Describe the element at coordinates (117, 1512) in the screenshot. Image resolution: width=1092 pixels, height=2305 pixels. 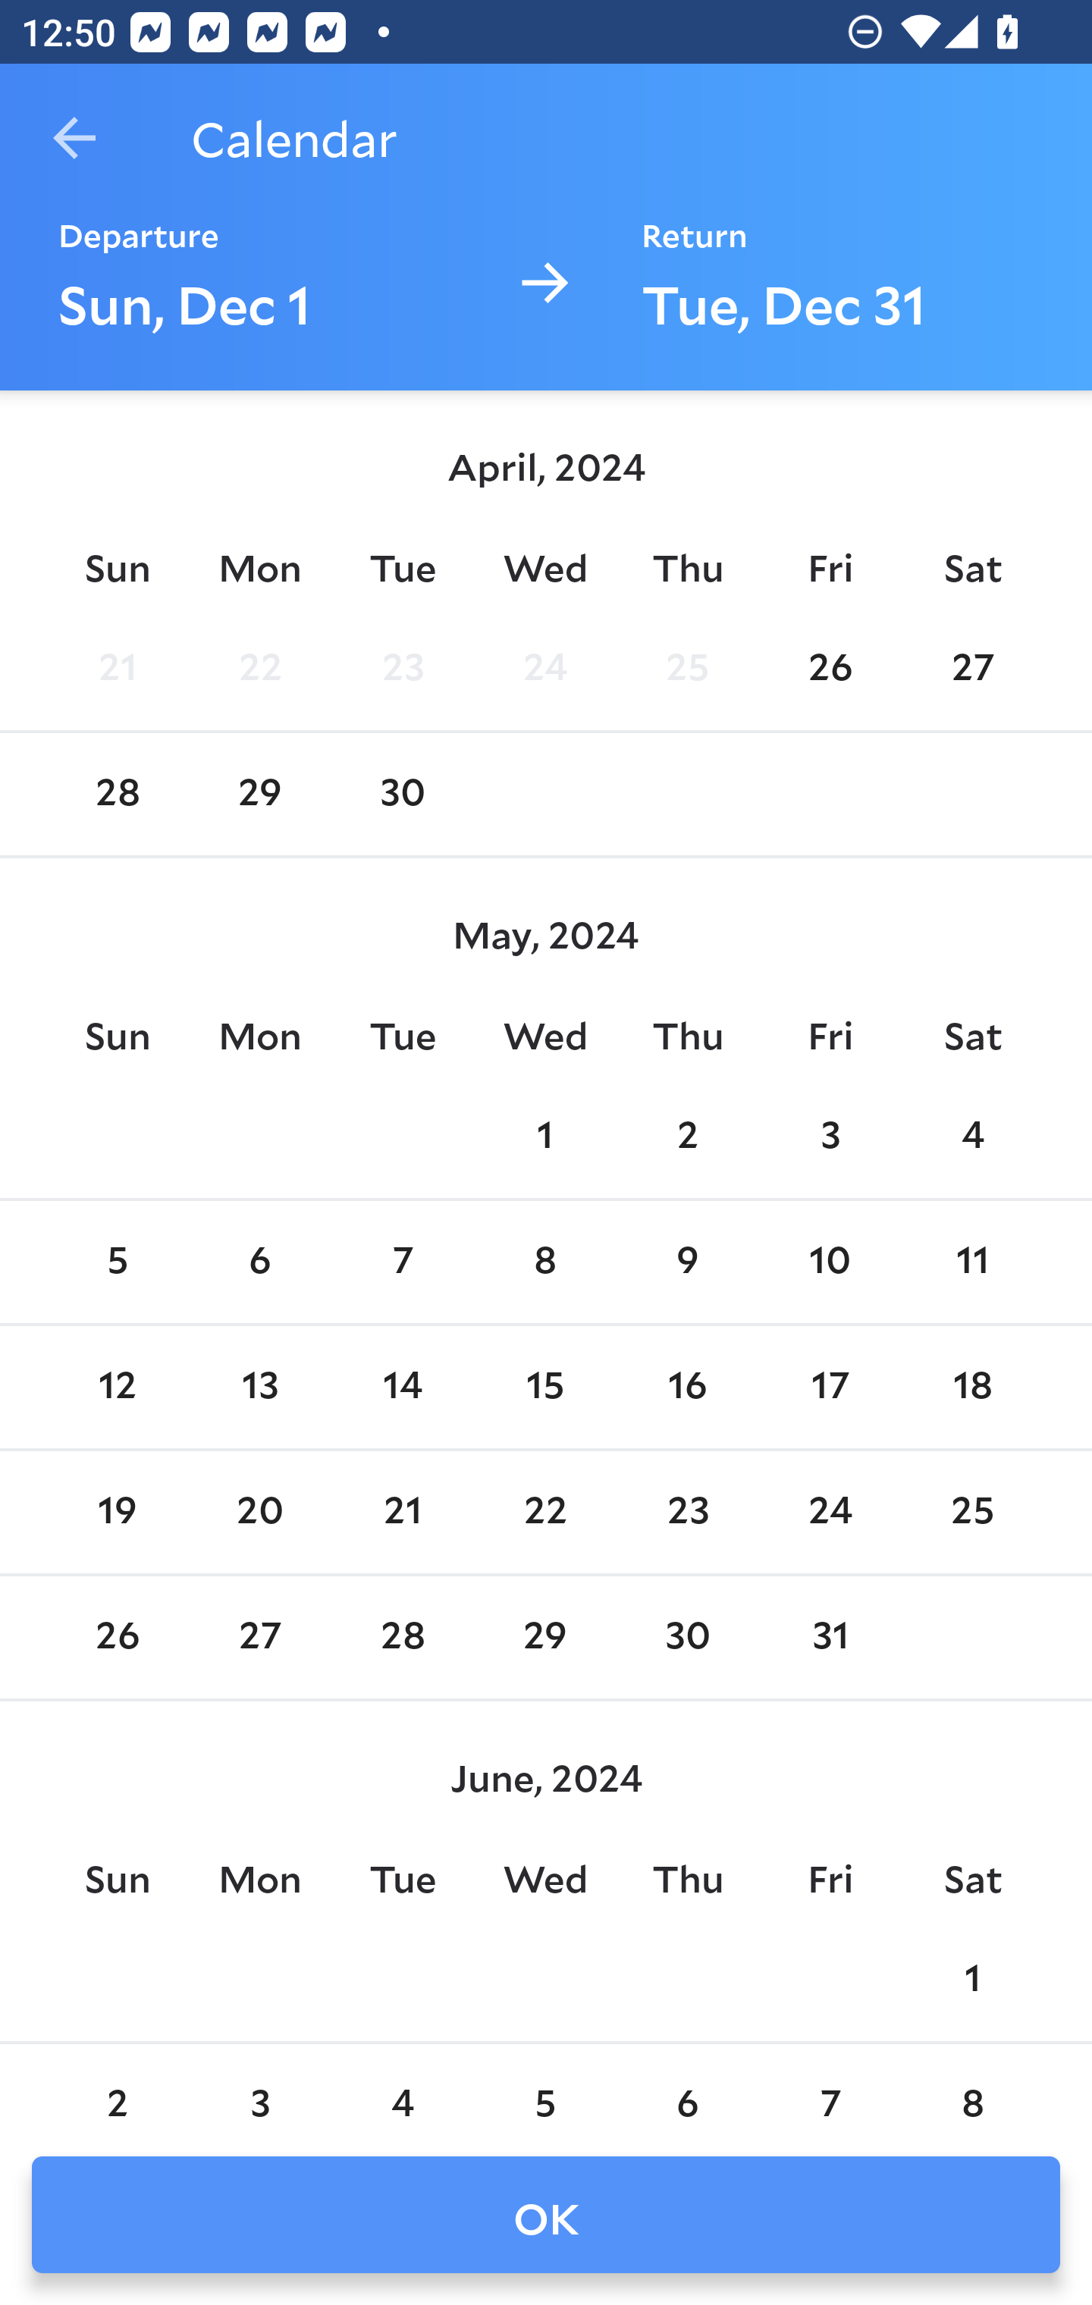
I see `19` at that location.